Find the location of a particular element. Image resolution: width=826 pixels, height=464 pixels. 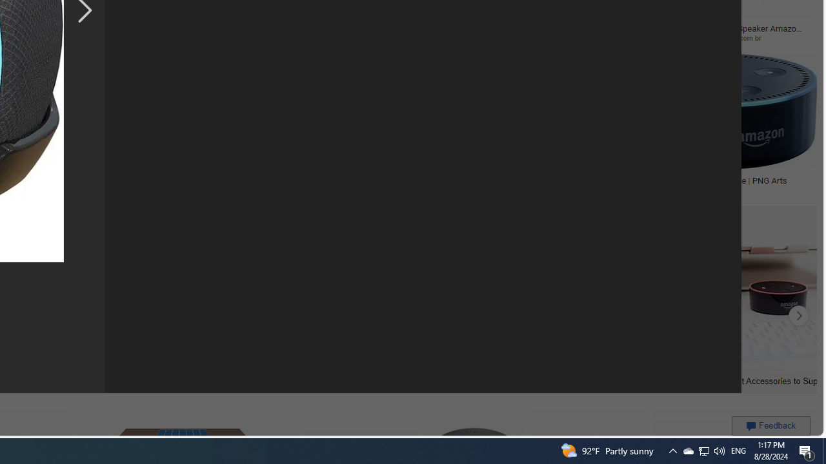

avenidatecnologica.com is located at coordinates (619, 37).